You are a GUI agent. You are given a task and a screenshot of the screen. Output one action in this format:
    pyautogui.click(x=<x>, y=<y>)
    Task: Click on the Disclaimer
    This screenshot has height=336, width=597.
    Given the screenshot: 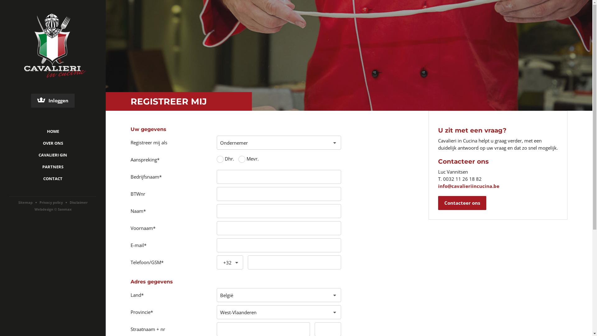 What is the action you would take?
    pyautogui.click(x=79, y=202)
    